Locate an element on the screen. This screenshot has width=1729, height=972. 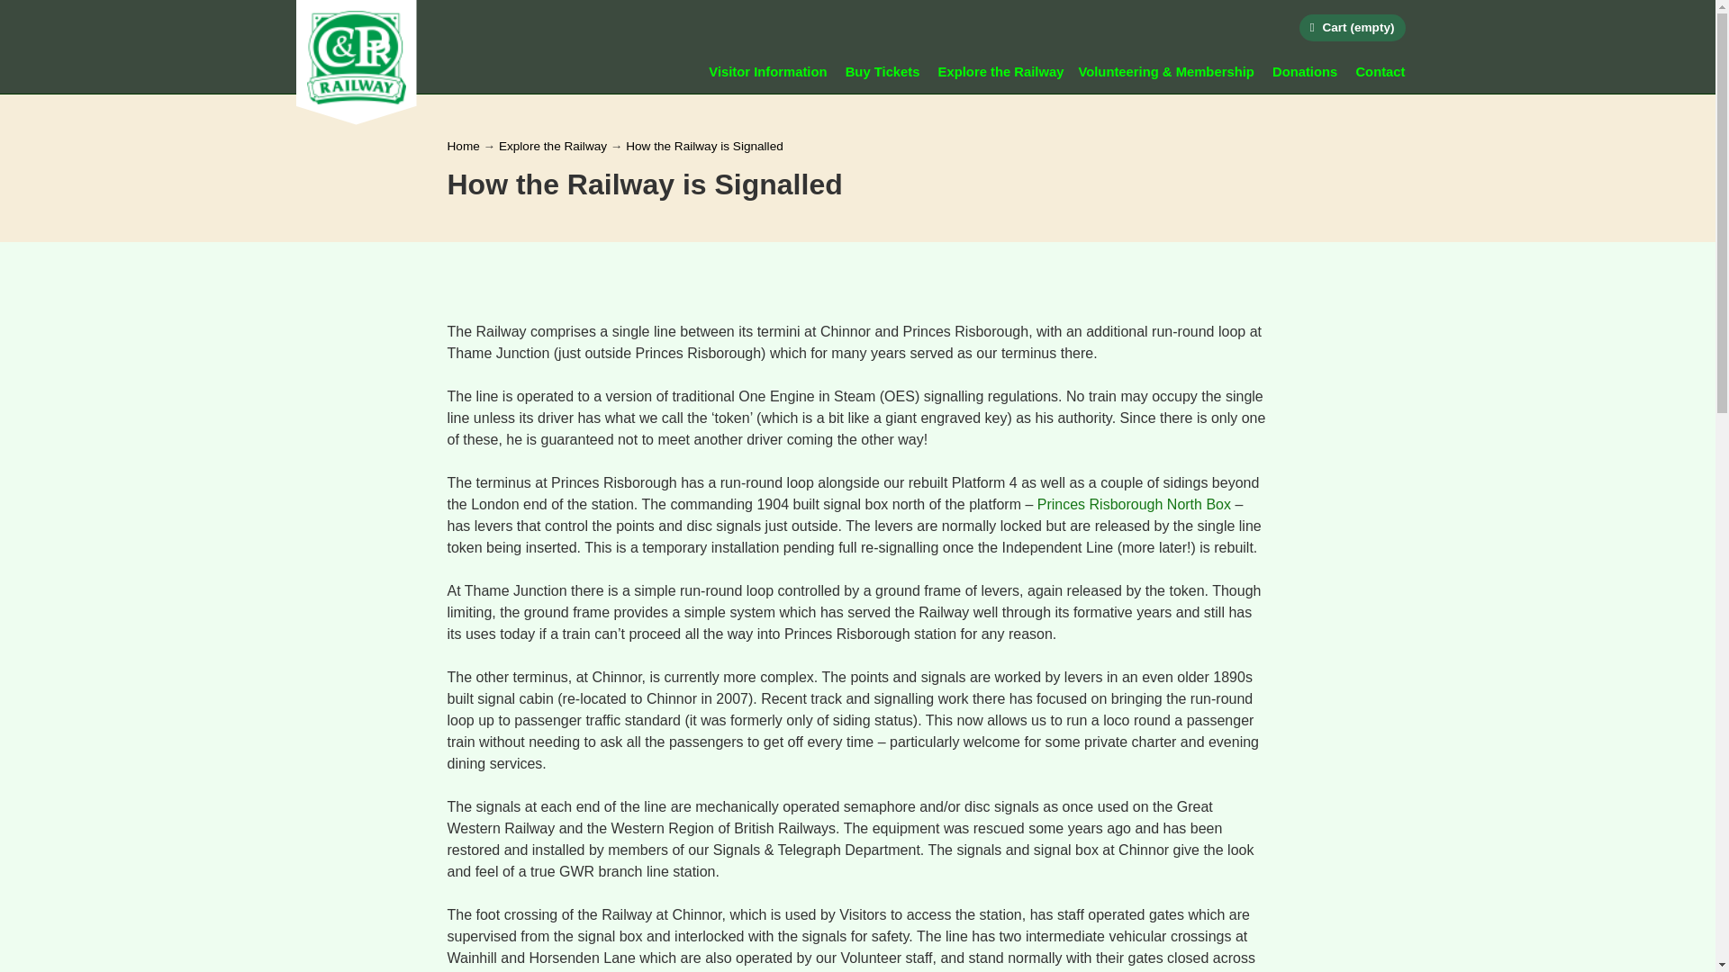
Explore the Railway is located at coordinates (1001, 72).